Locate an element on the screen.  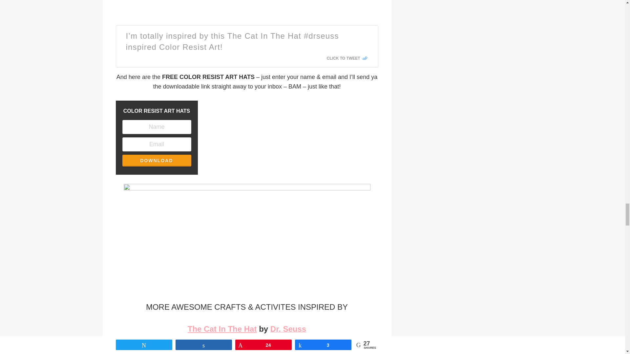
Name is located at coordinates (156, 127).